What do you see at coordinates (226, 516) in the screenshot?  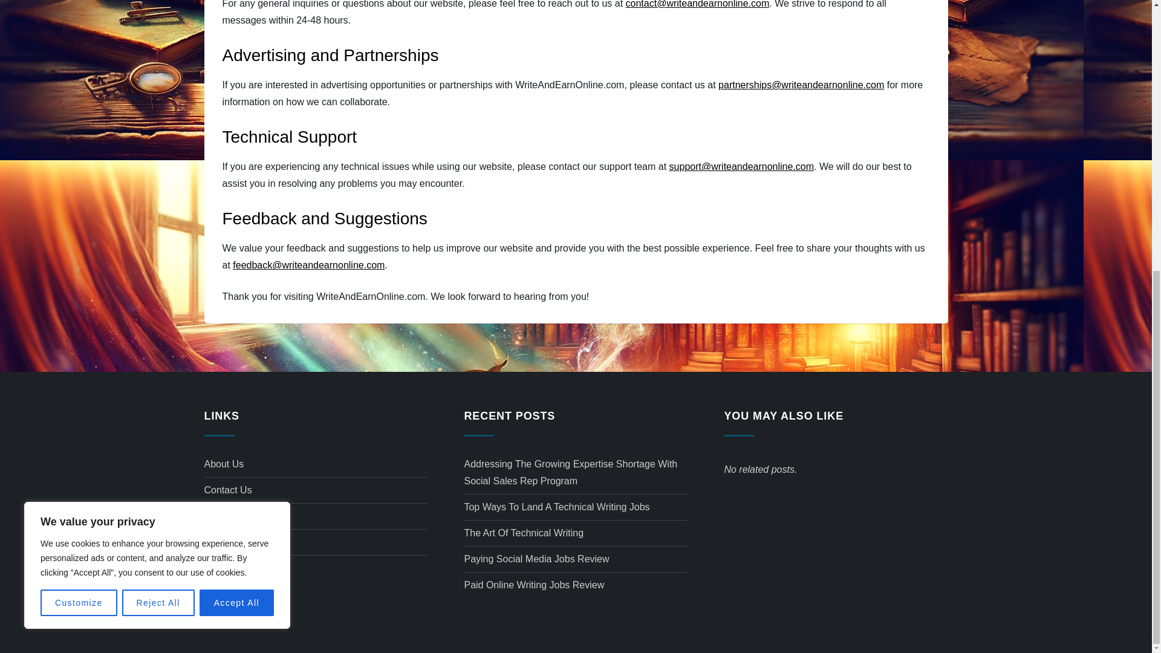 I see `Disclosure` at bounding box center [226, 516].